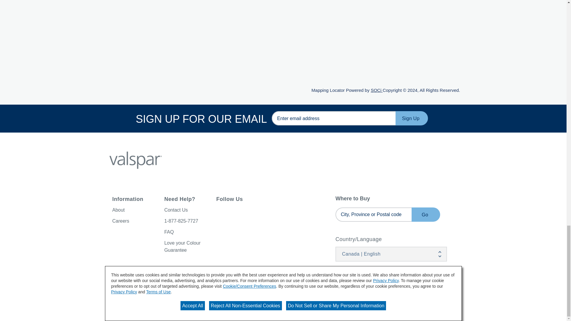 This screenshot has width=571, height=321. What do you see at coordinates (119, 210) in the screenshot?
I see `About` at bounding box center [119, 210].